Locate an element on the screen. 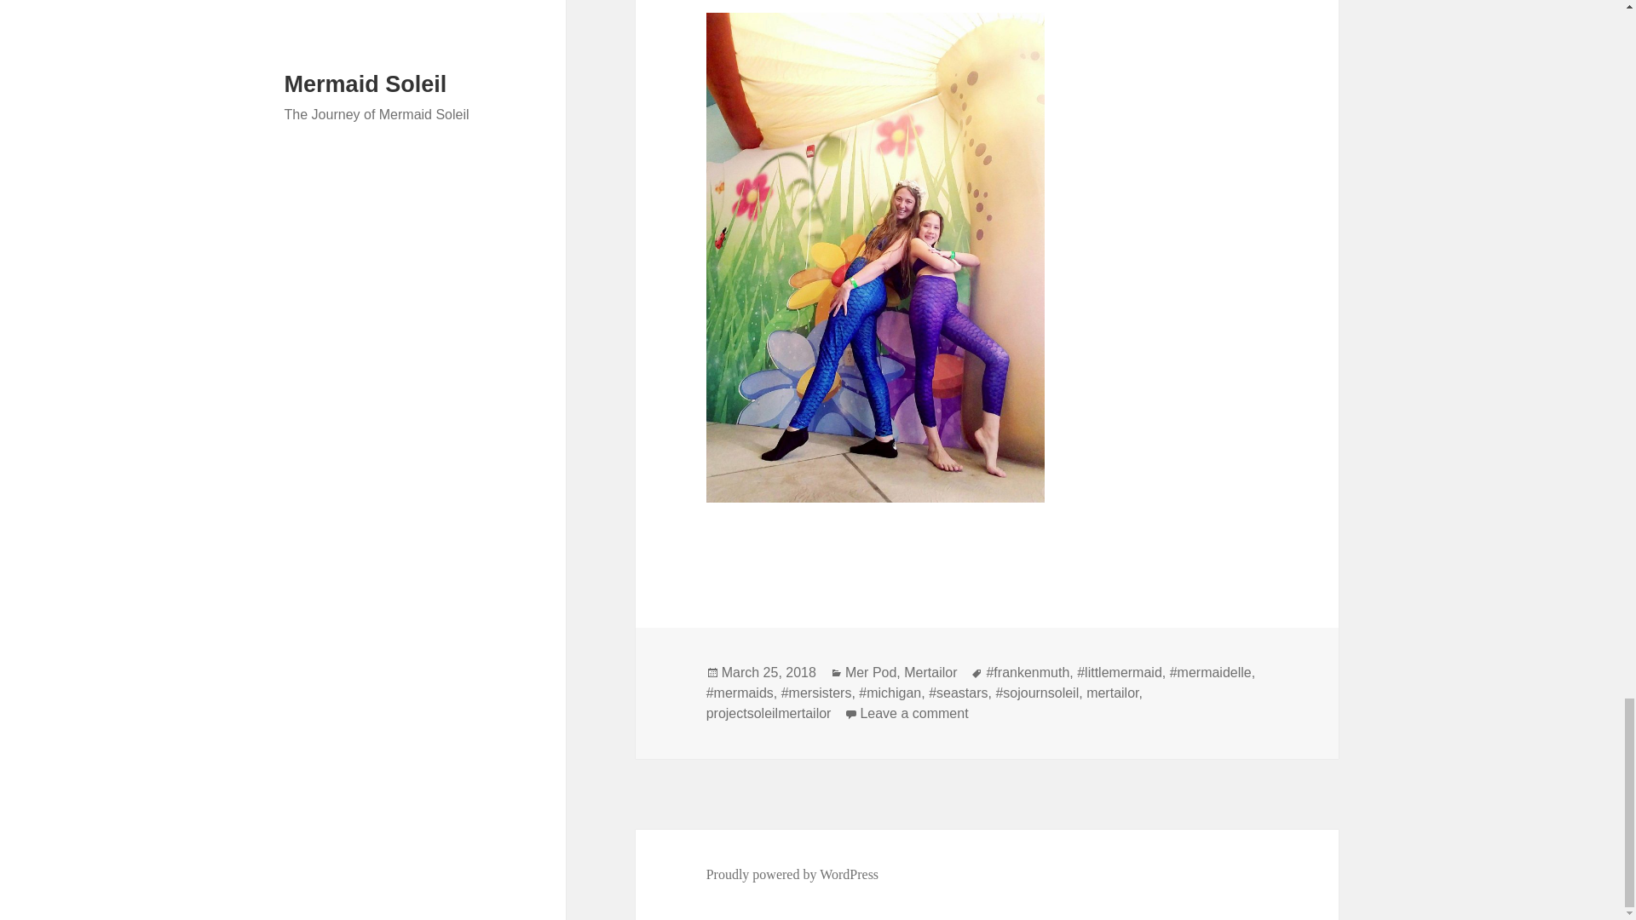  Mer Pod is located at coordinates (871, 673).